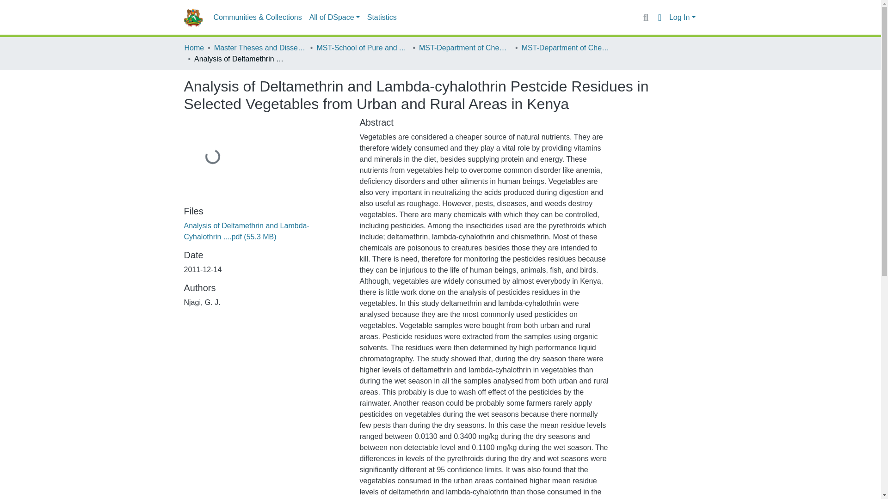 The height and width of the screenshot is (499, 888). What do you see at coordinates (465, 48) in the screenshot?
I see `MST-Department of Chemistry` at bounding box center [465, 48].